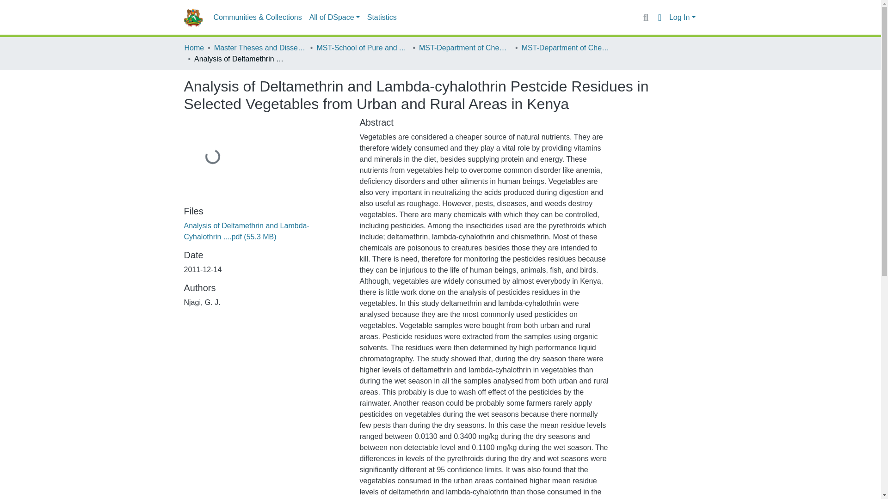 The height and width of the screenshot is (499, 888). What do you see at coordinates (465, 48) in the screenshot?
I see `MST-Department of Chemistry` at bounding box center [465, 48].